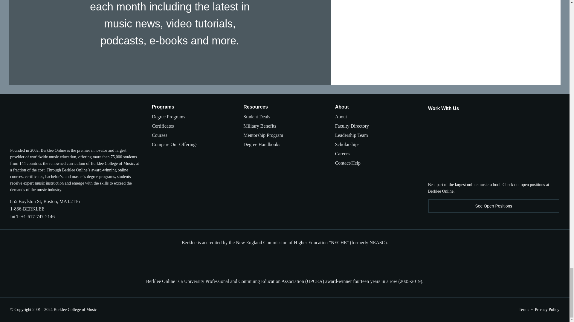  Describe the element at coordinates (169, 117) in the screenshot. I see `Degree Programs` at that location.